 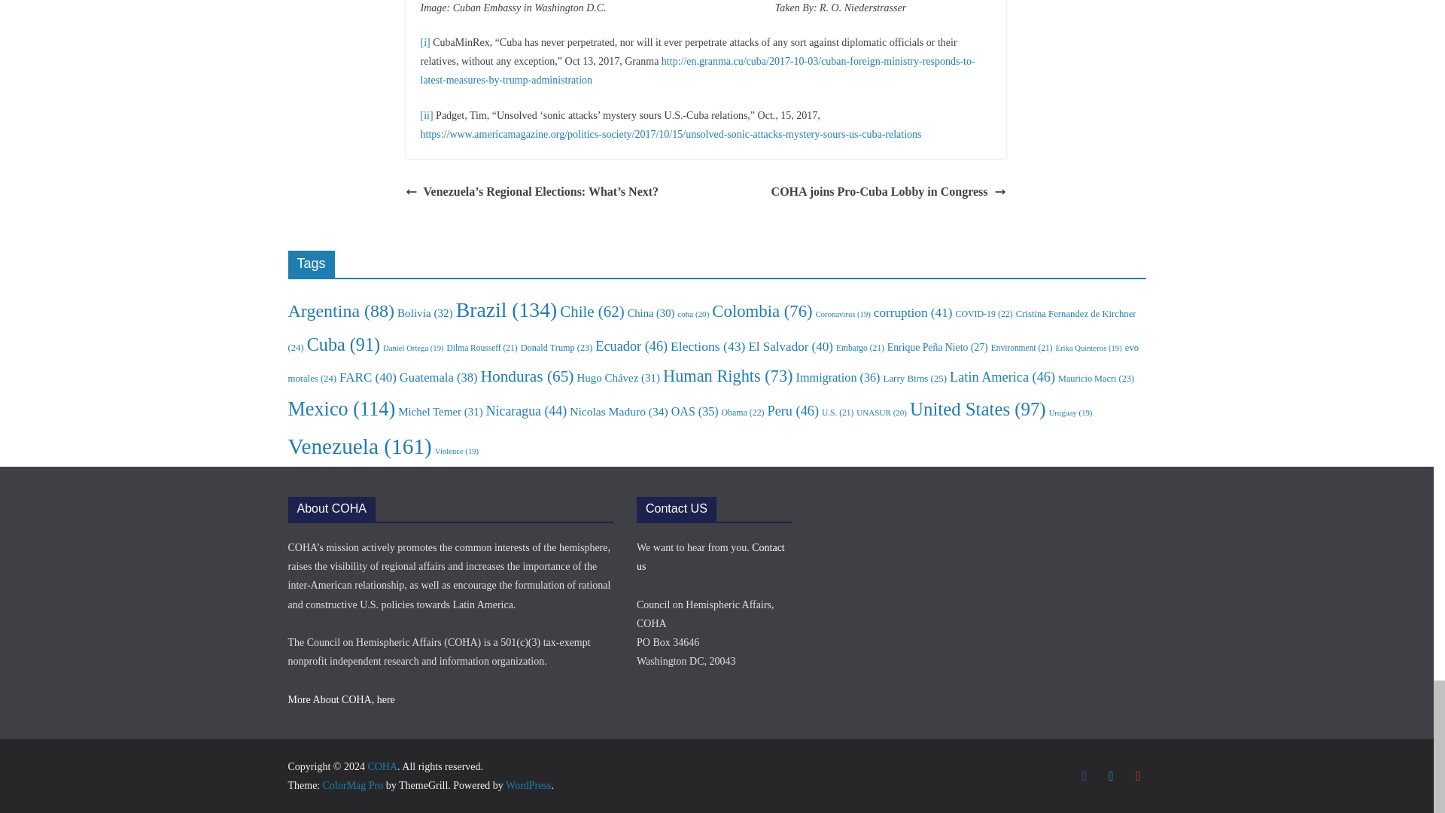 I want to click on ColorMag Pro, so click(x=353, y=784).